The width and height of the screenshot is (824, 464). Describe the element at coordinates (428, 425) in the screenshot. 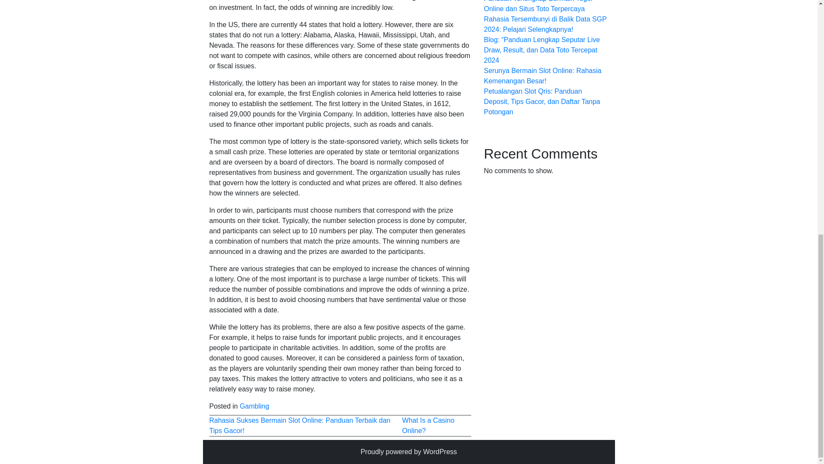

I see `What Is a Casino Online?` at that location.